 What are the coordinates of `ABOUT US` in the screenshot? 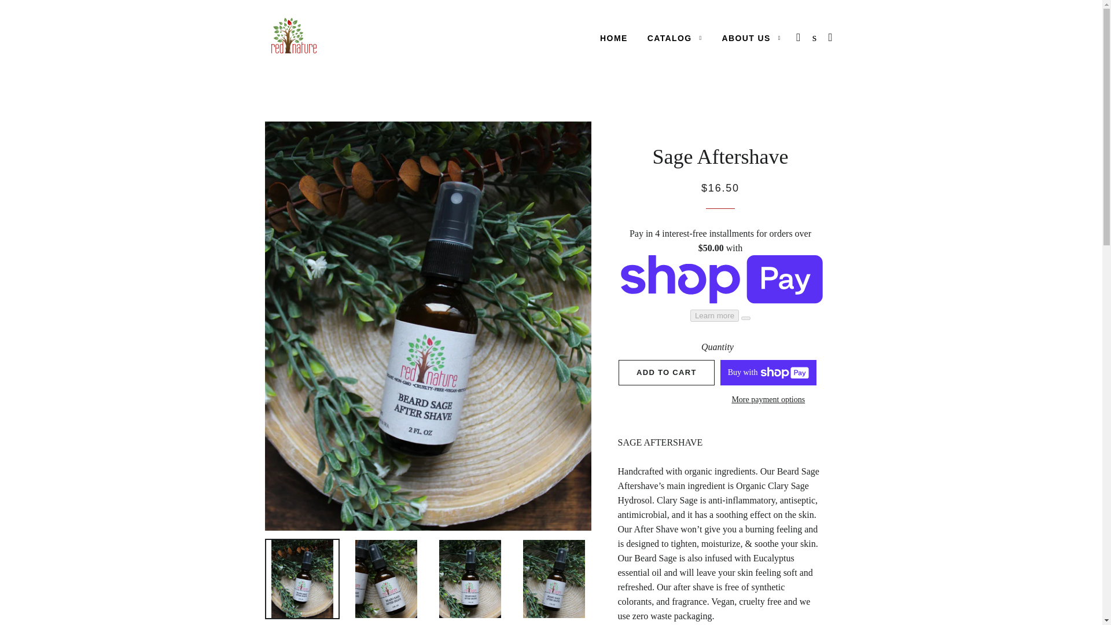 It's located at (751, 38).